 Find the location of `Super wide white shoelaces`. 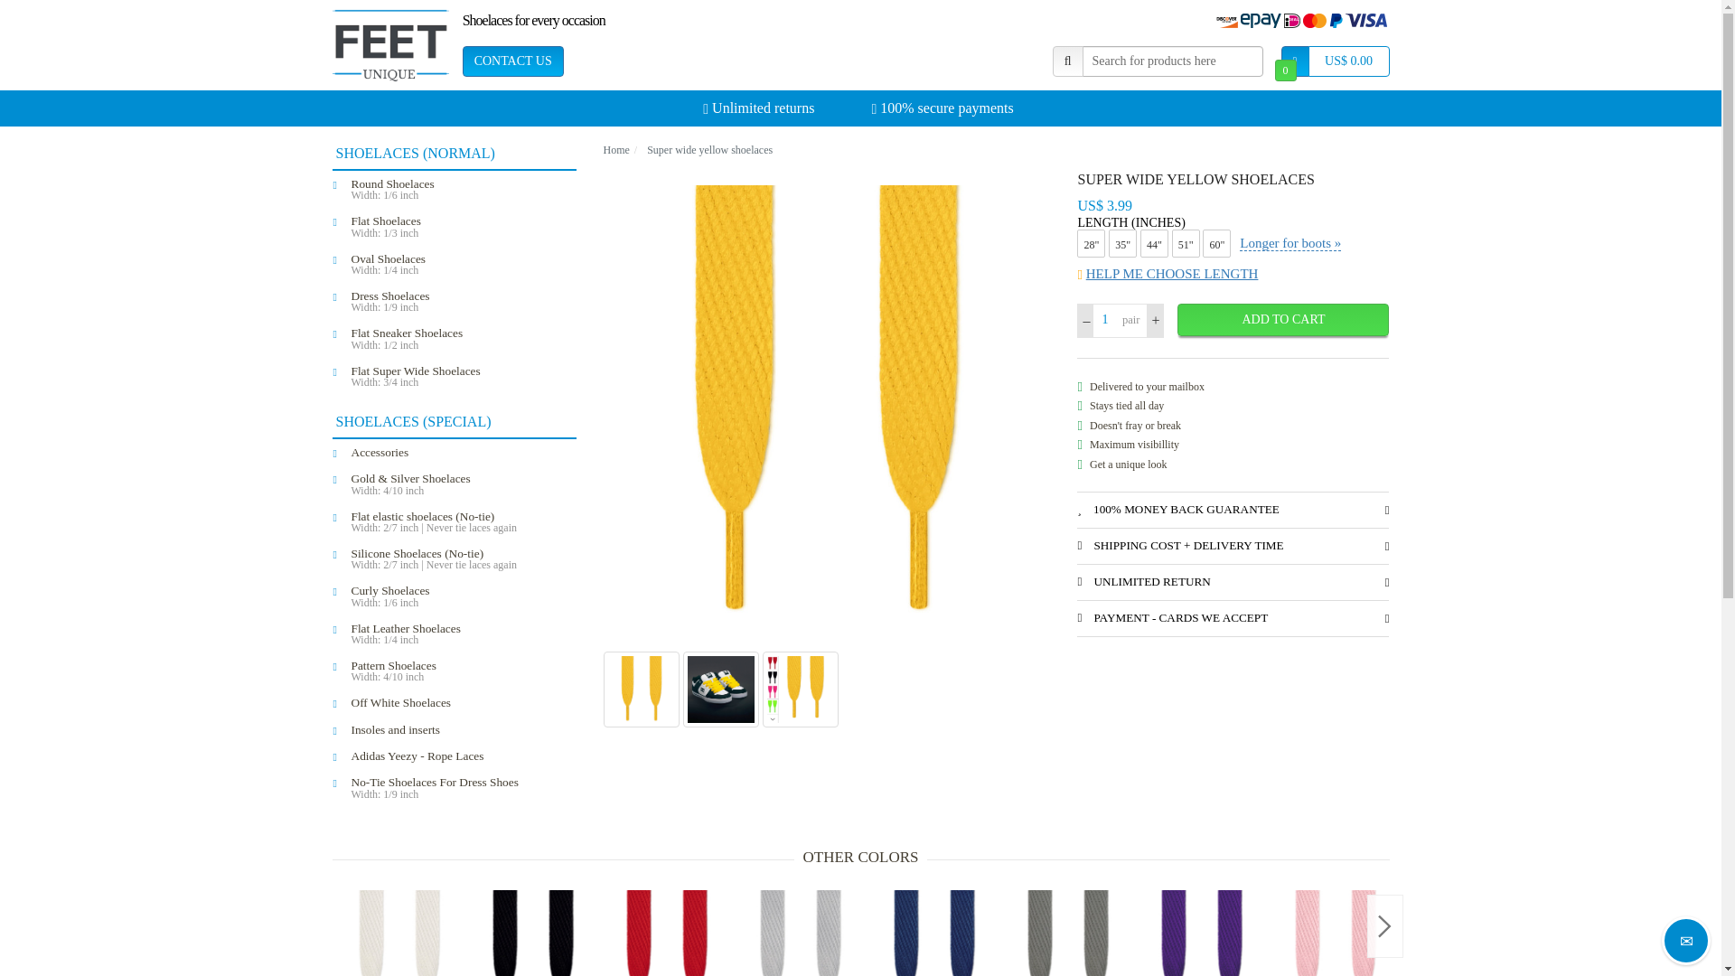

Super wide white shoelaces is located at coordinates (399, 933).